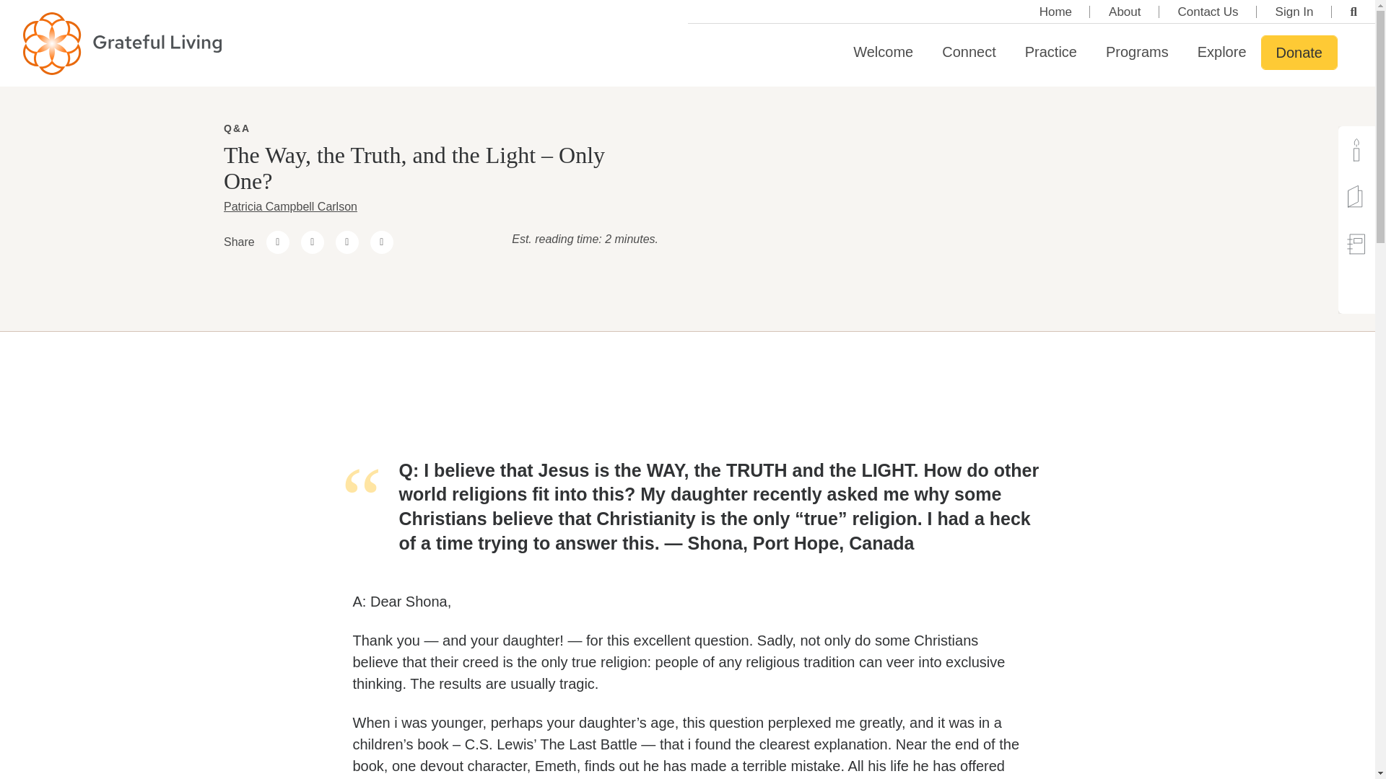  Describe the element at coordinates (1354, 12) in the screenshot. I see `search` at that location.